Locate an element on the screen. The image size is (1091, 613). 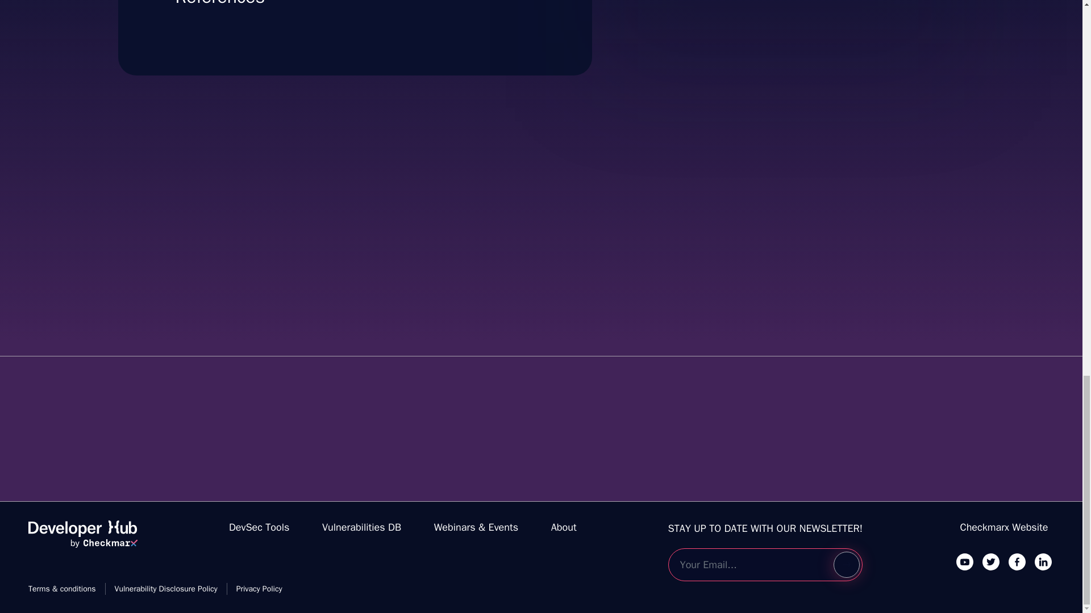
Privacy Policy is located at coordinates (166, 589).